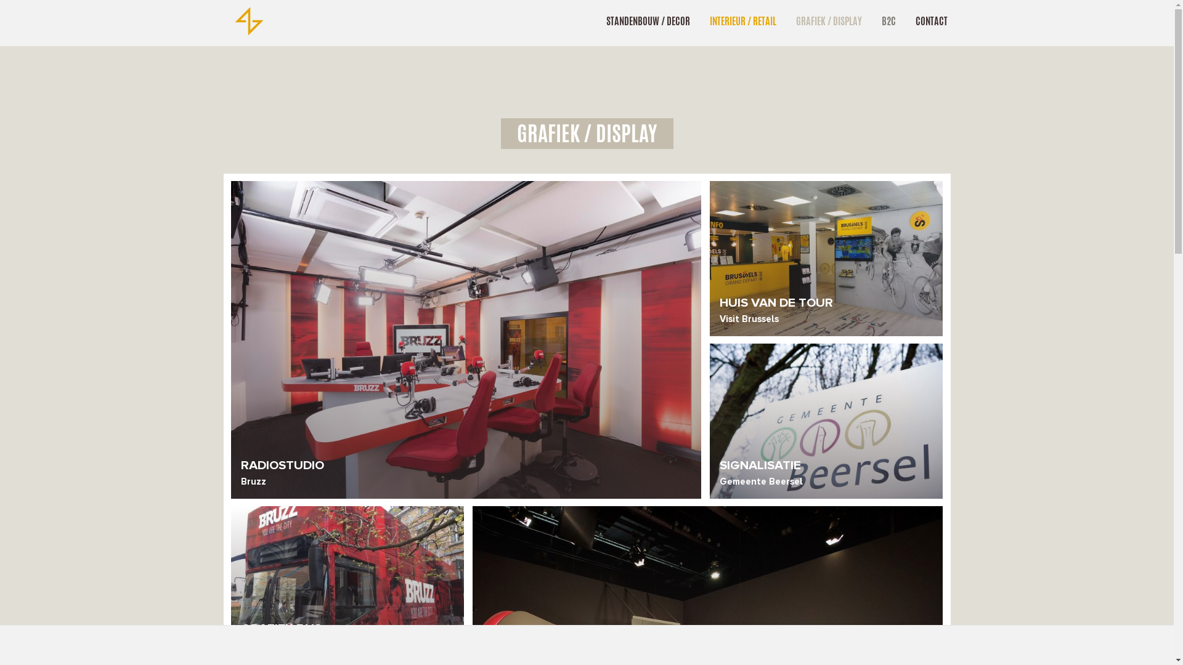 Image resolution: width=1183 pixels, height=665 pixels. Describe the element at coordinates (648, 21) in the screenshot. I see `STANDENBOUW / DECOR` at that location.